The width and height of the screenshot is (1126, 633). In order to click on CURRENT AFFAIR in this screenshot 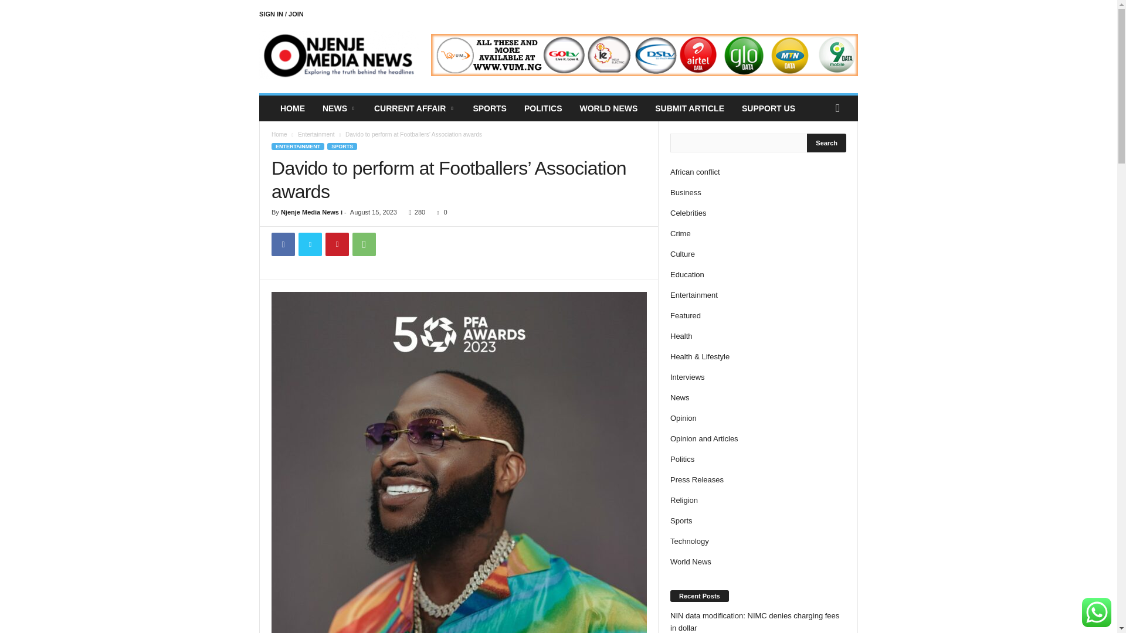, I will do `click(414, 108)`.